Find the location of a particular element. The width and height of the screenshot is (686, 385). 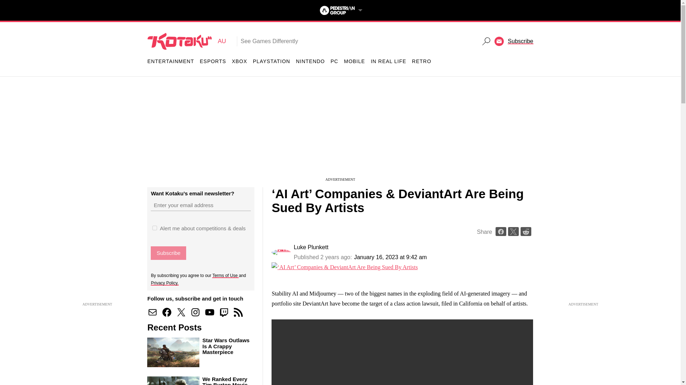

XBOX is located at coordinates (239, 61).